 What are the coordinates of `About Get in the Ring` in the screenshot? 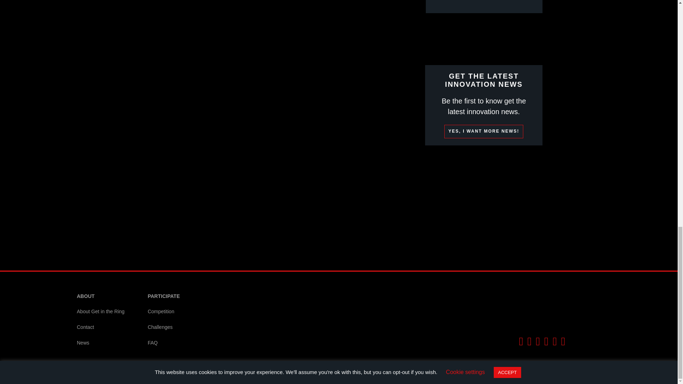 It's located at (100, 311).